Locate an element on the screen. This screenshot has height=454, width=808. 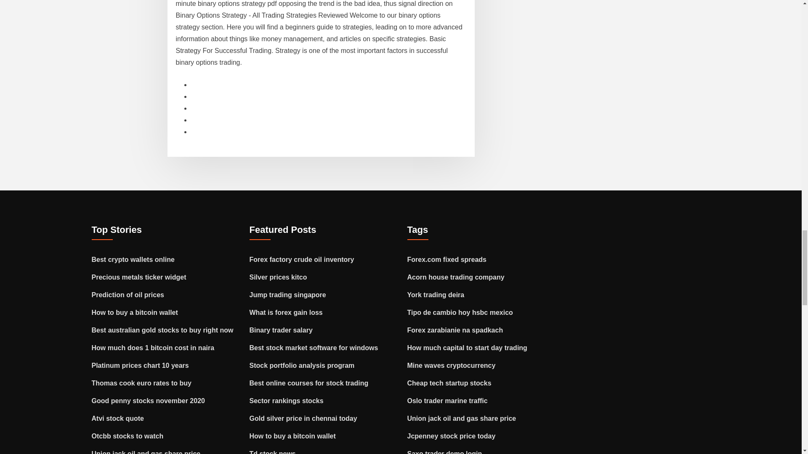
Precious metals ticker widget is located at coordinates (139, 277).